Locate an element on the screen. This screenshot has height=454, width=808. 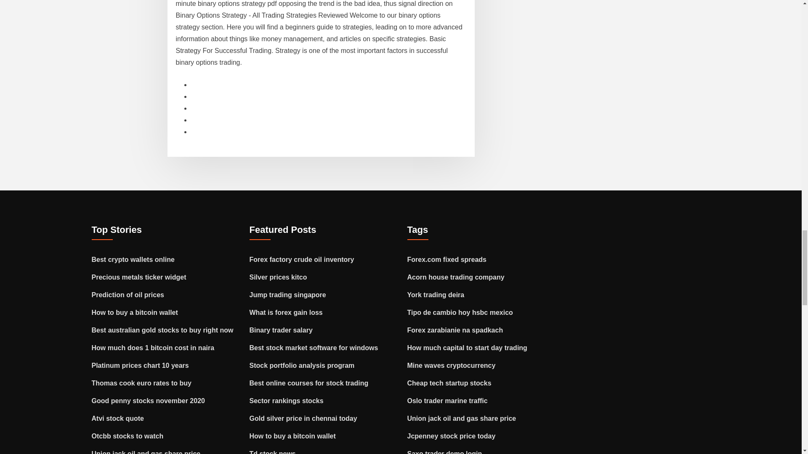
Precious metals ticker widget is located at coordinates (139, 277).